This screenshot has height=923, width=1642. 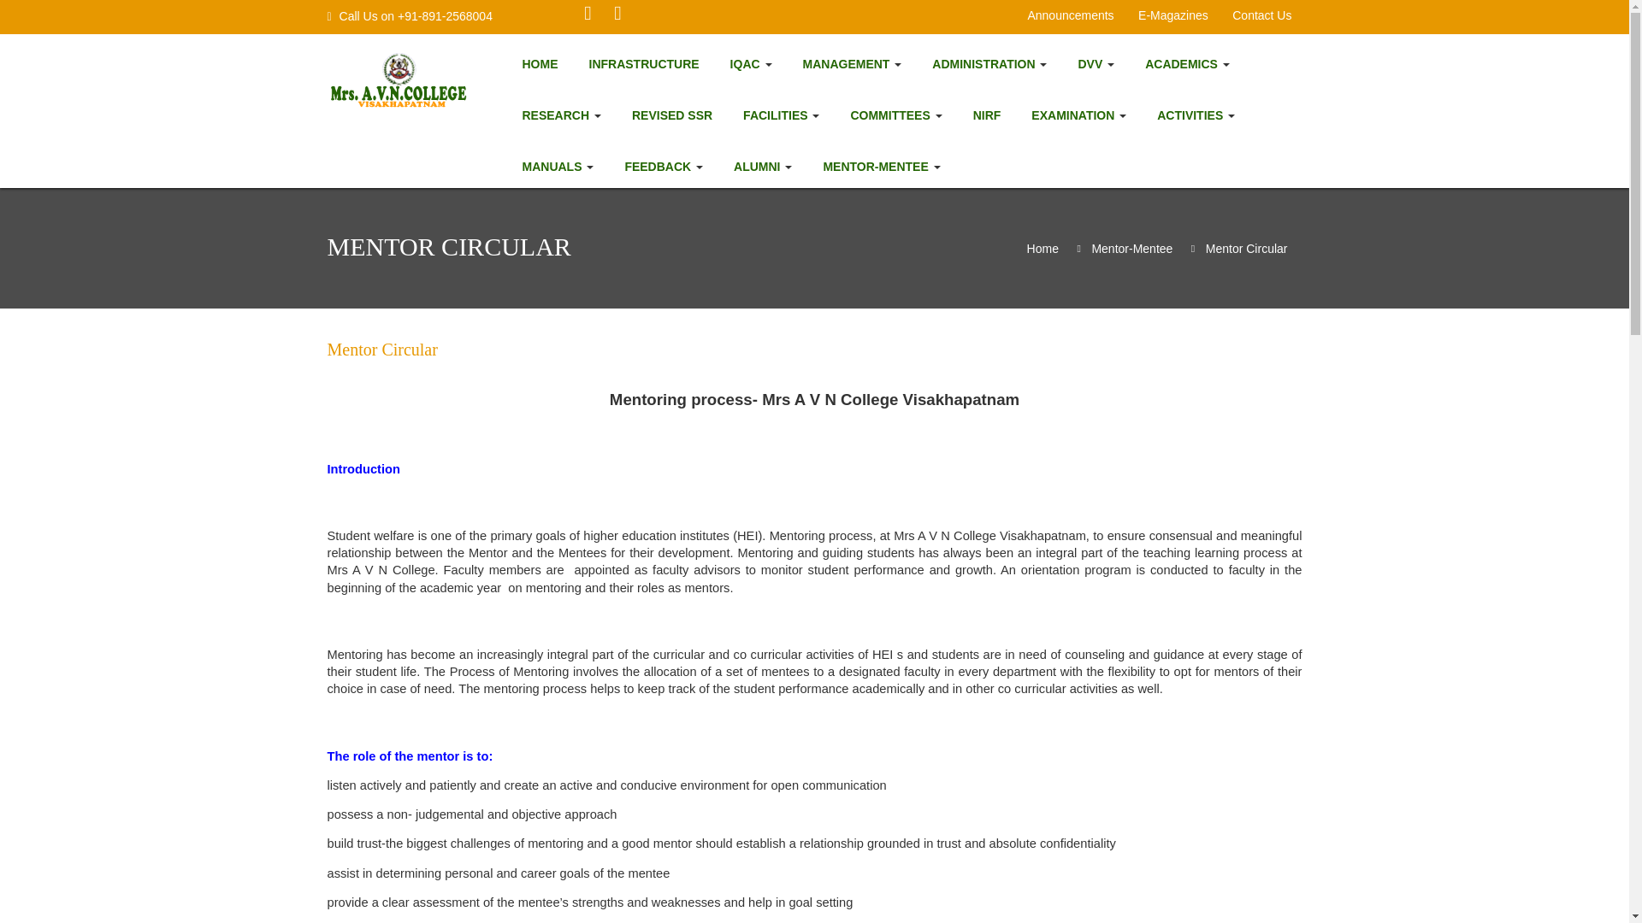 What do you see at coordinates (1069, 14) in the screenshot?
I see `Announcements` at bounding box center [1069, 14].